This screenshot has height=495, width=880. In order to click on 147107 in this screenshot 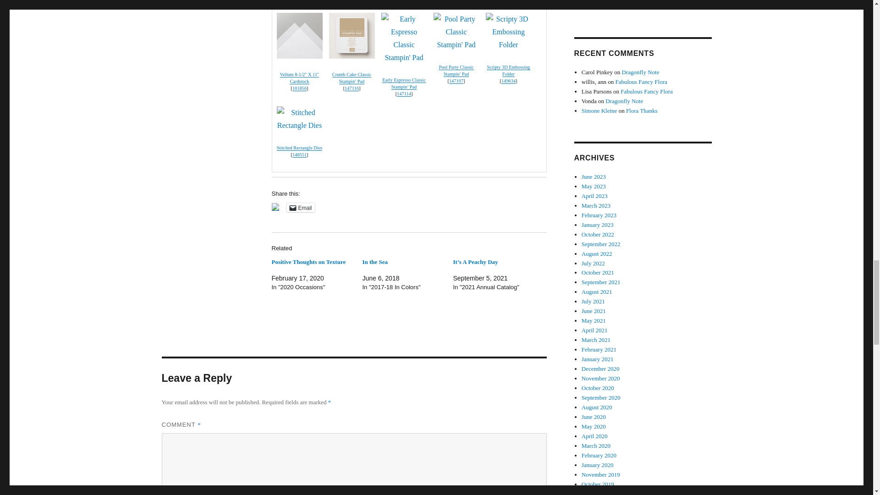, I will do `click(456, 81)`.